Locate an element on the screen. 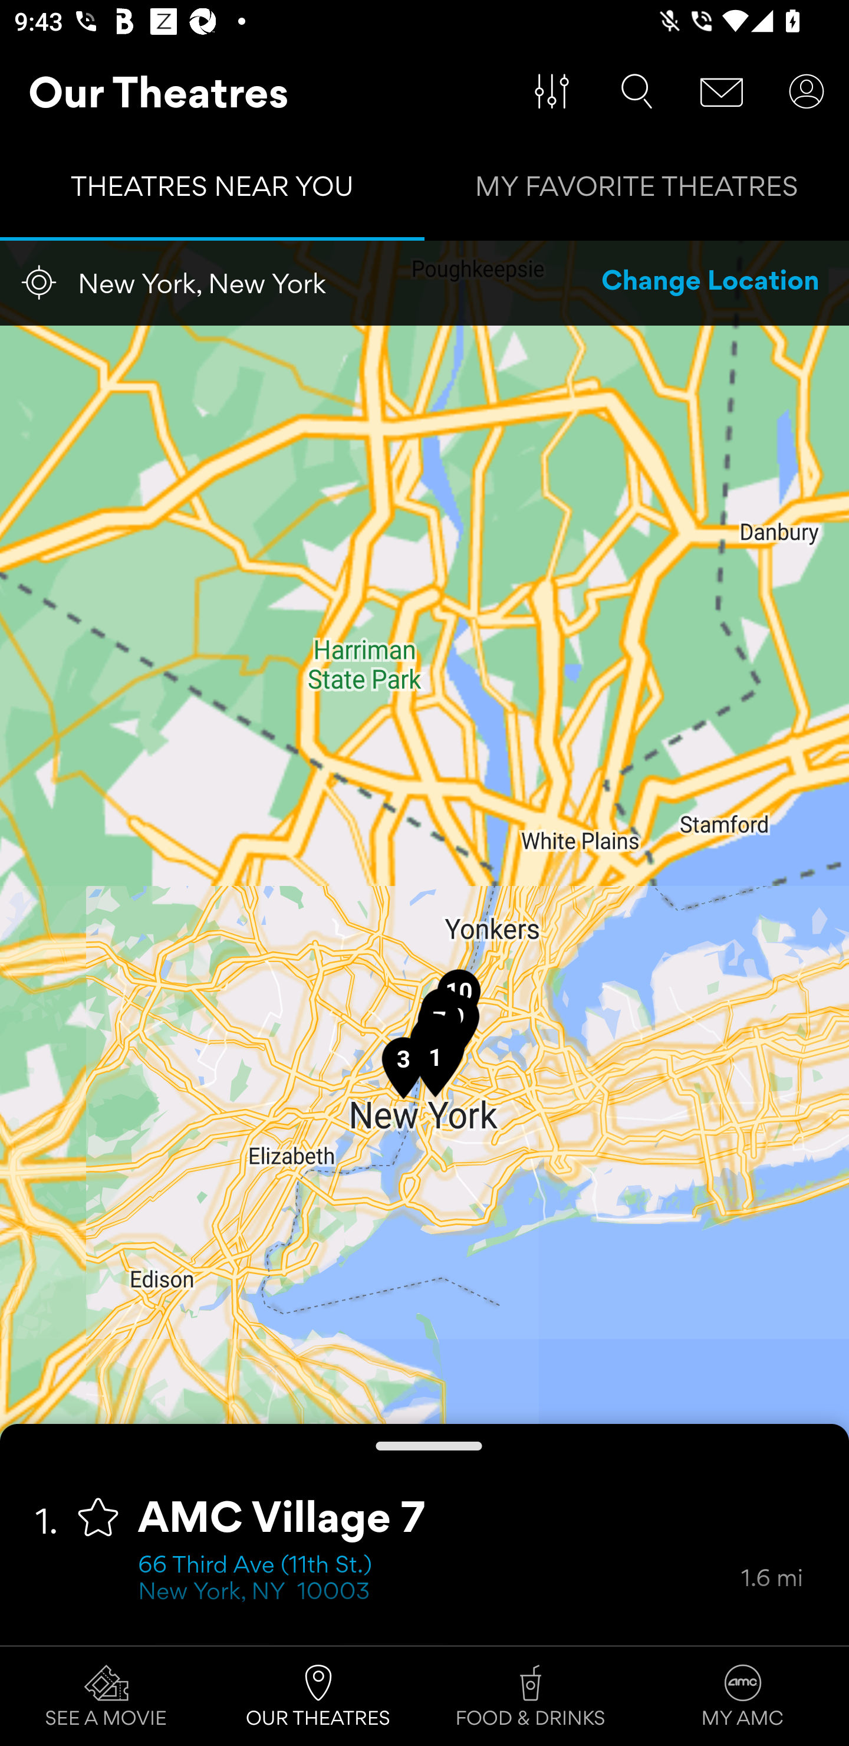 This screenshot has height=1746, width=849. Change Location is located at coordinates (711, 283).